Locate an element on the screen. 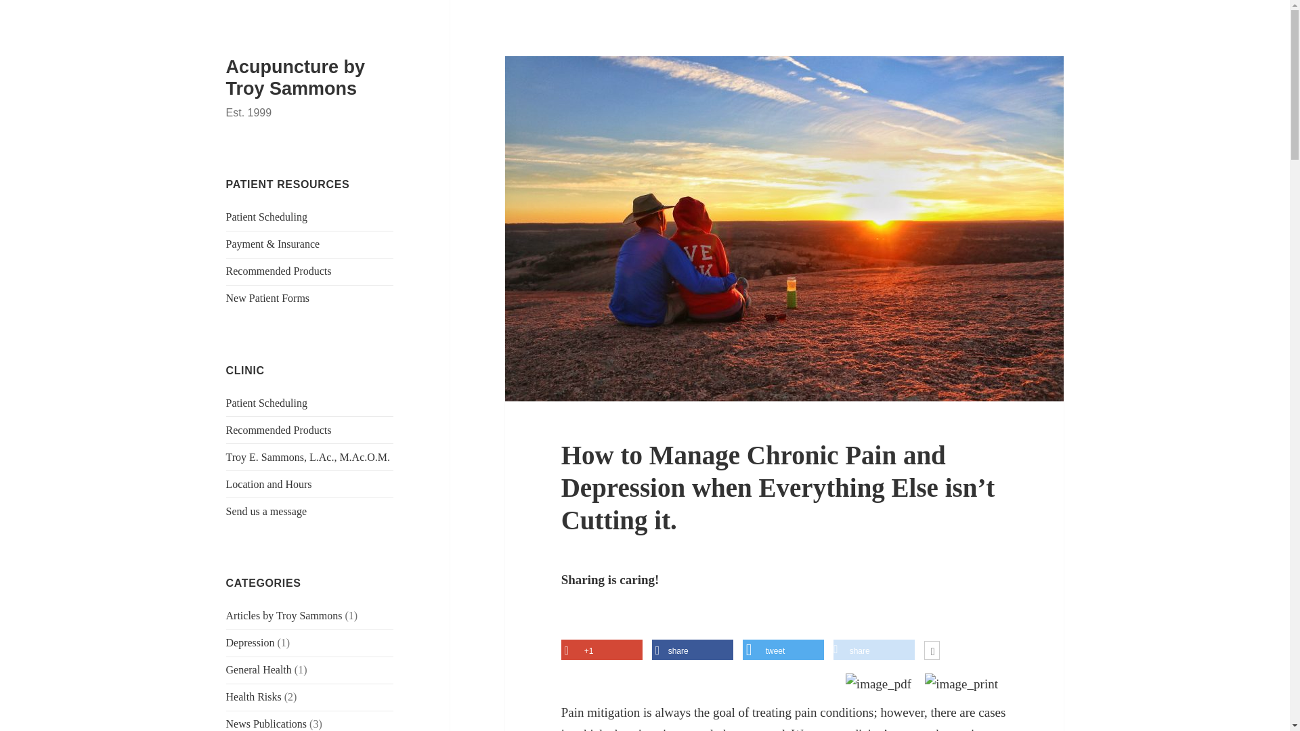  Location and Hours is located at coordinates (269, 484).